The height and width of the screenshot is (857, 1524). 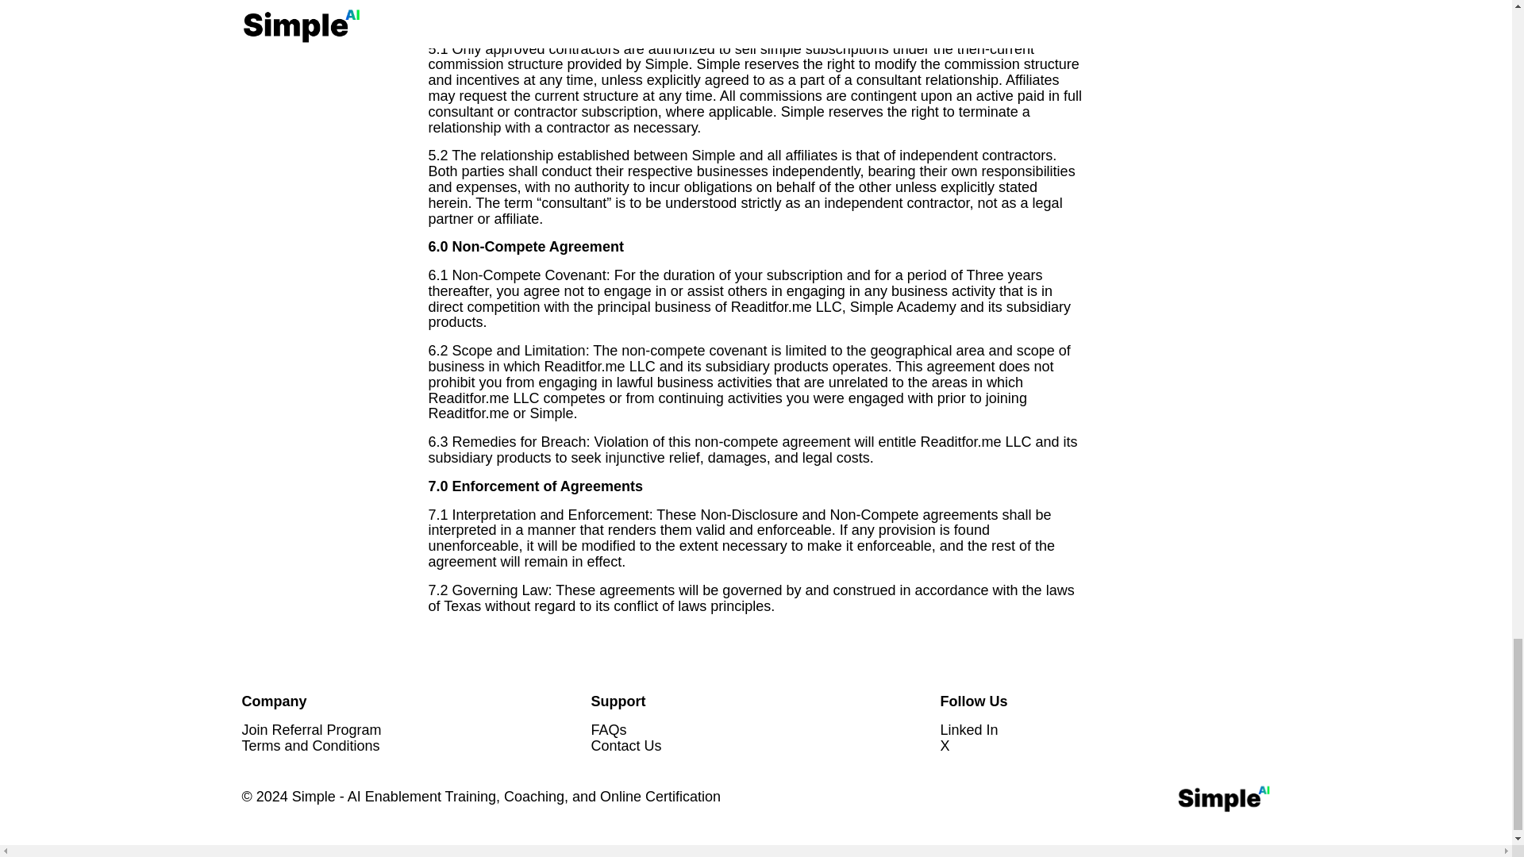 I want to click on FAQs, so click(x=608, y=730).